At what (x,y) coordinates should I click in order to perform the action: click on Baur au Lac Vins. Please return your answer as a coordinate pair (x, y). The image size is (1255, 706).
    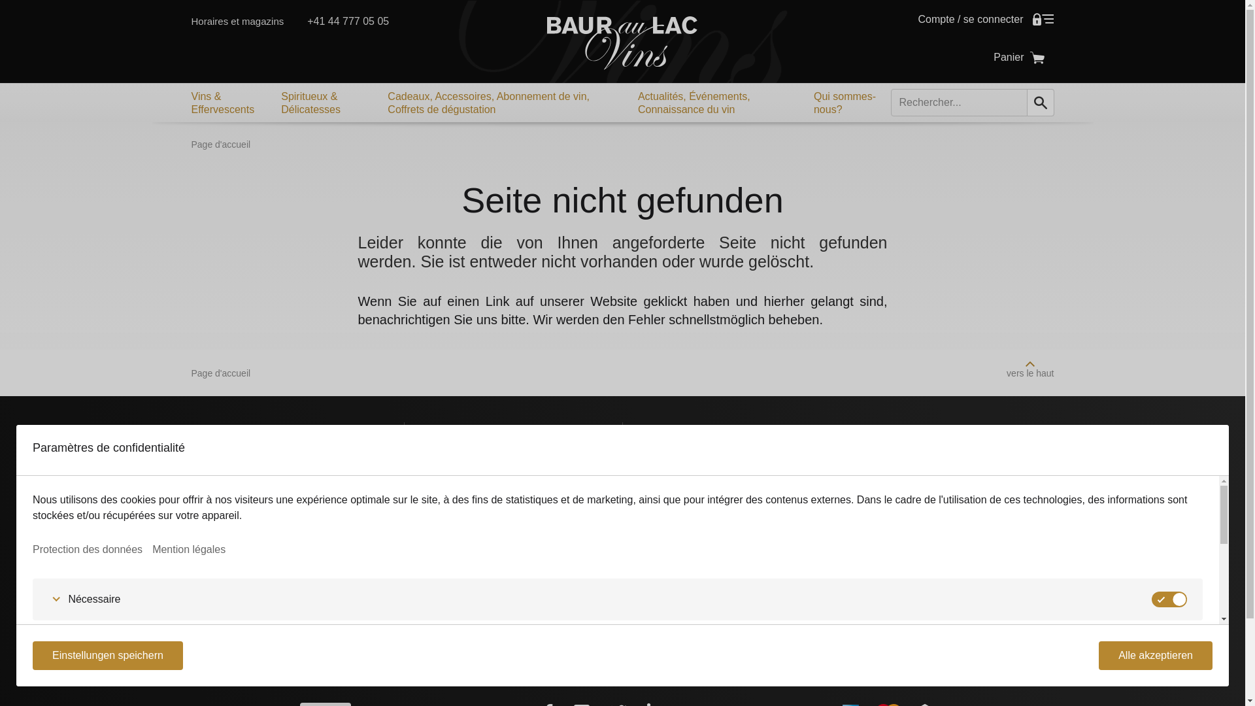
    Looking at the image, I should click on (622, 43).